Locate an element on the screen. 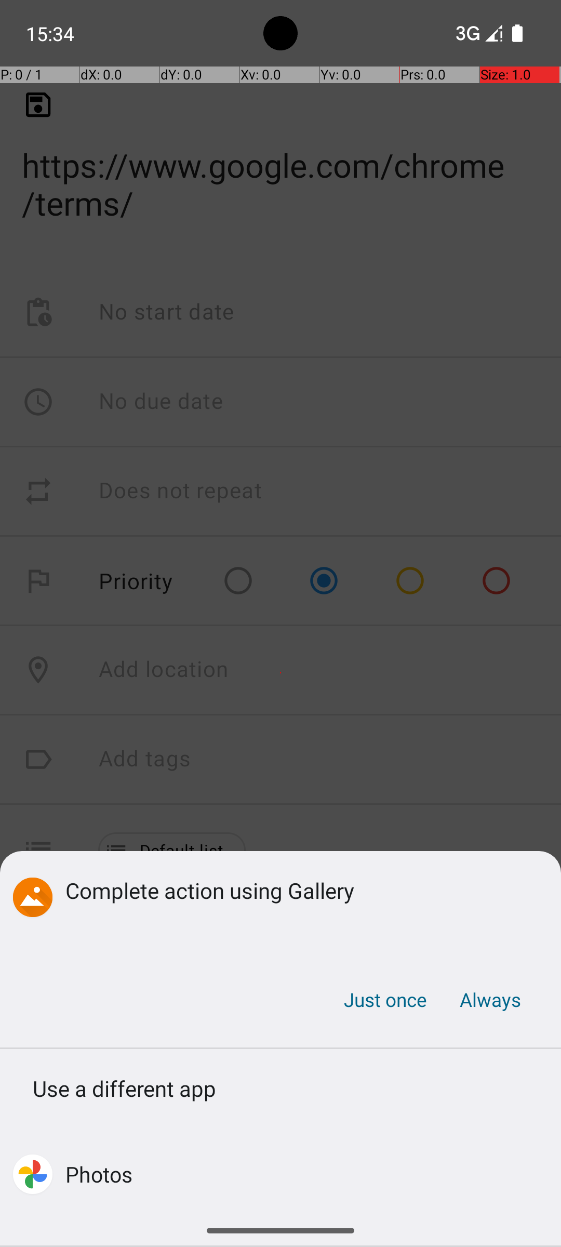 This screenshot has width=561, height=1247. Always is located at coordinates (490, 1000).